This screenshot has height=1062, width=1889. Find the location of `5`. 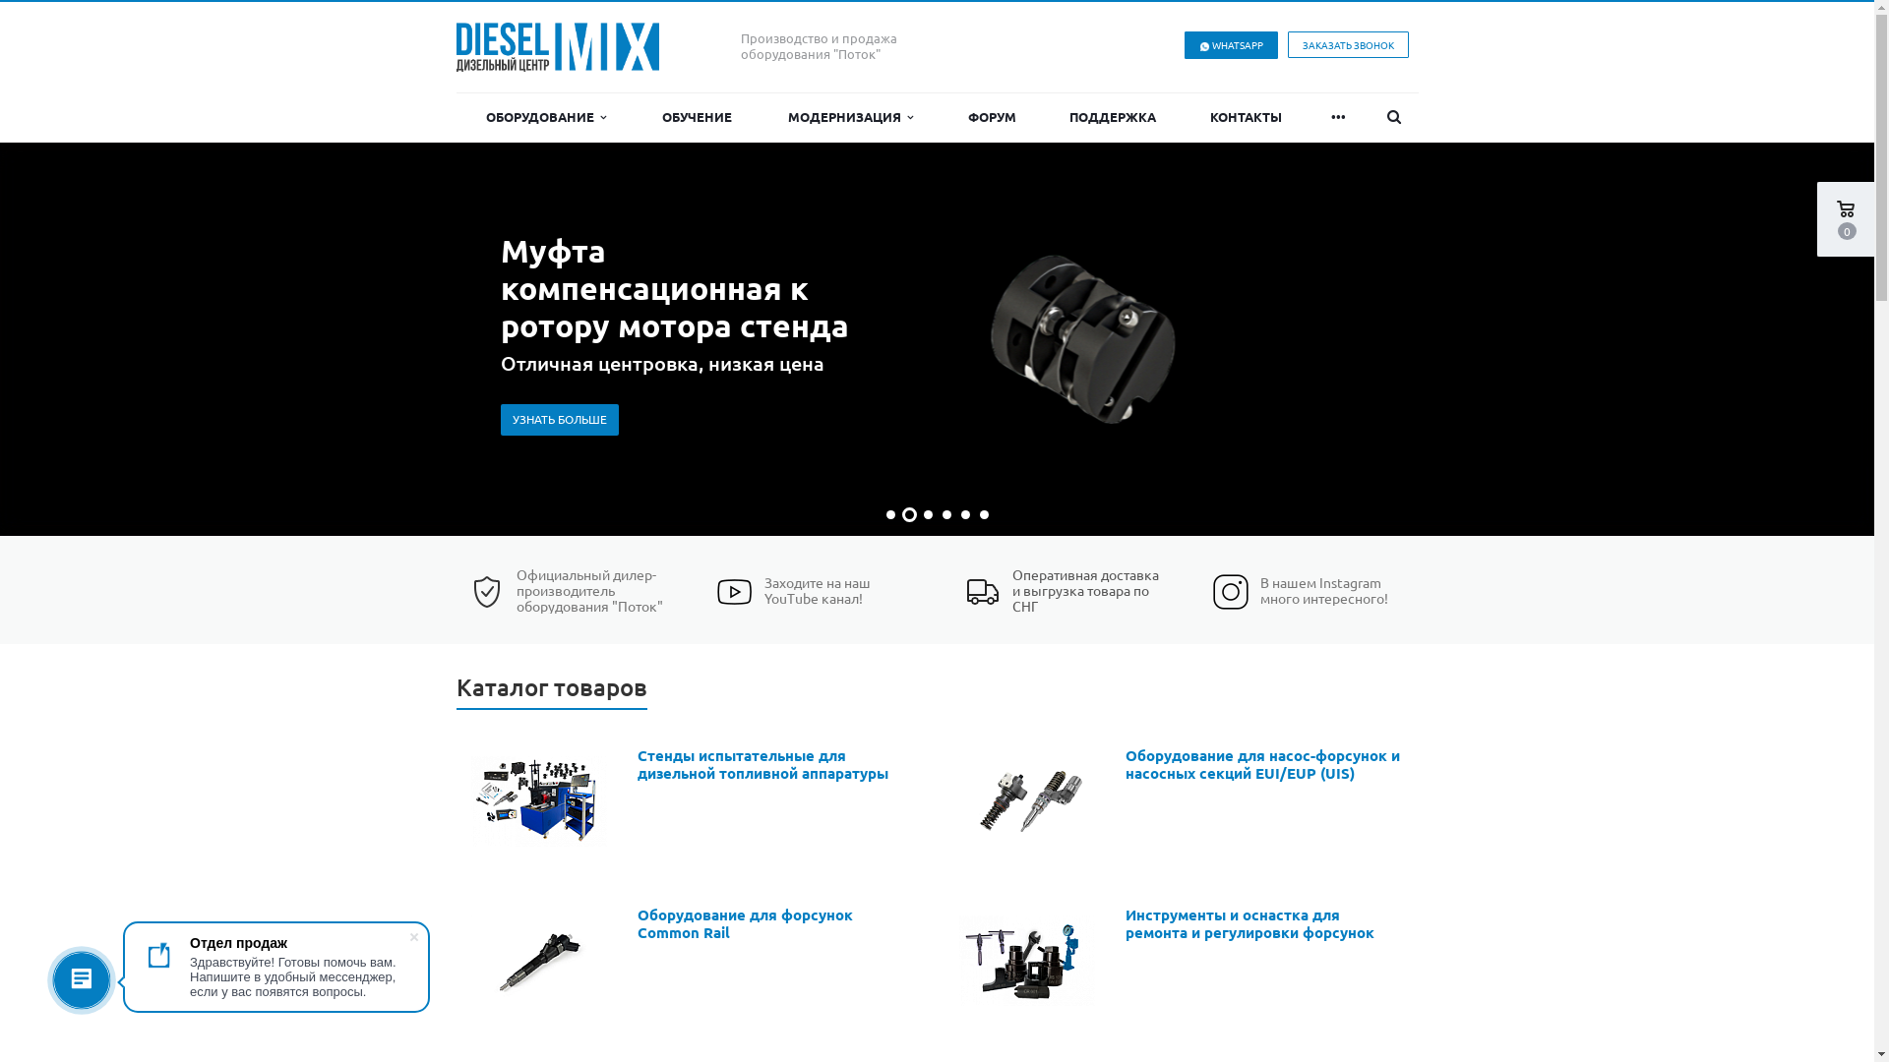

5 is located at coordinates (964, 515).